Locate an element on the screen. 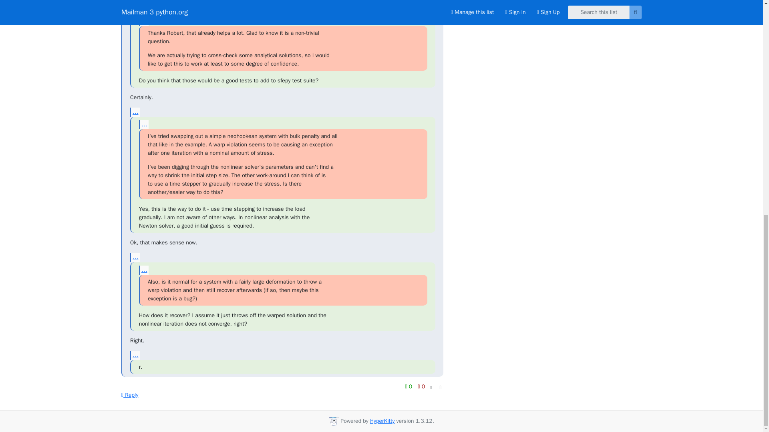  Reply is located at coordinates (130, 394).